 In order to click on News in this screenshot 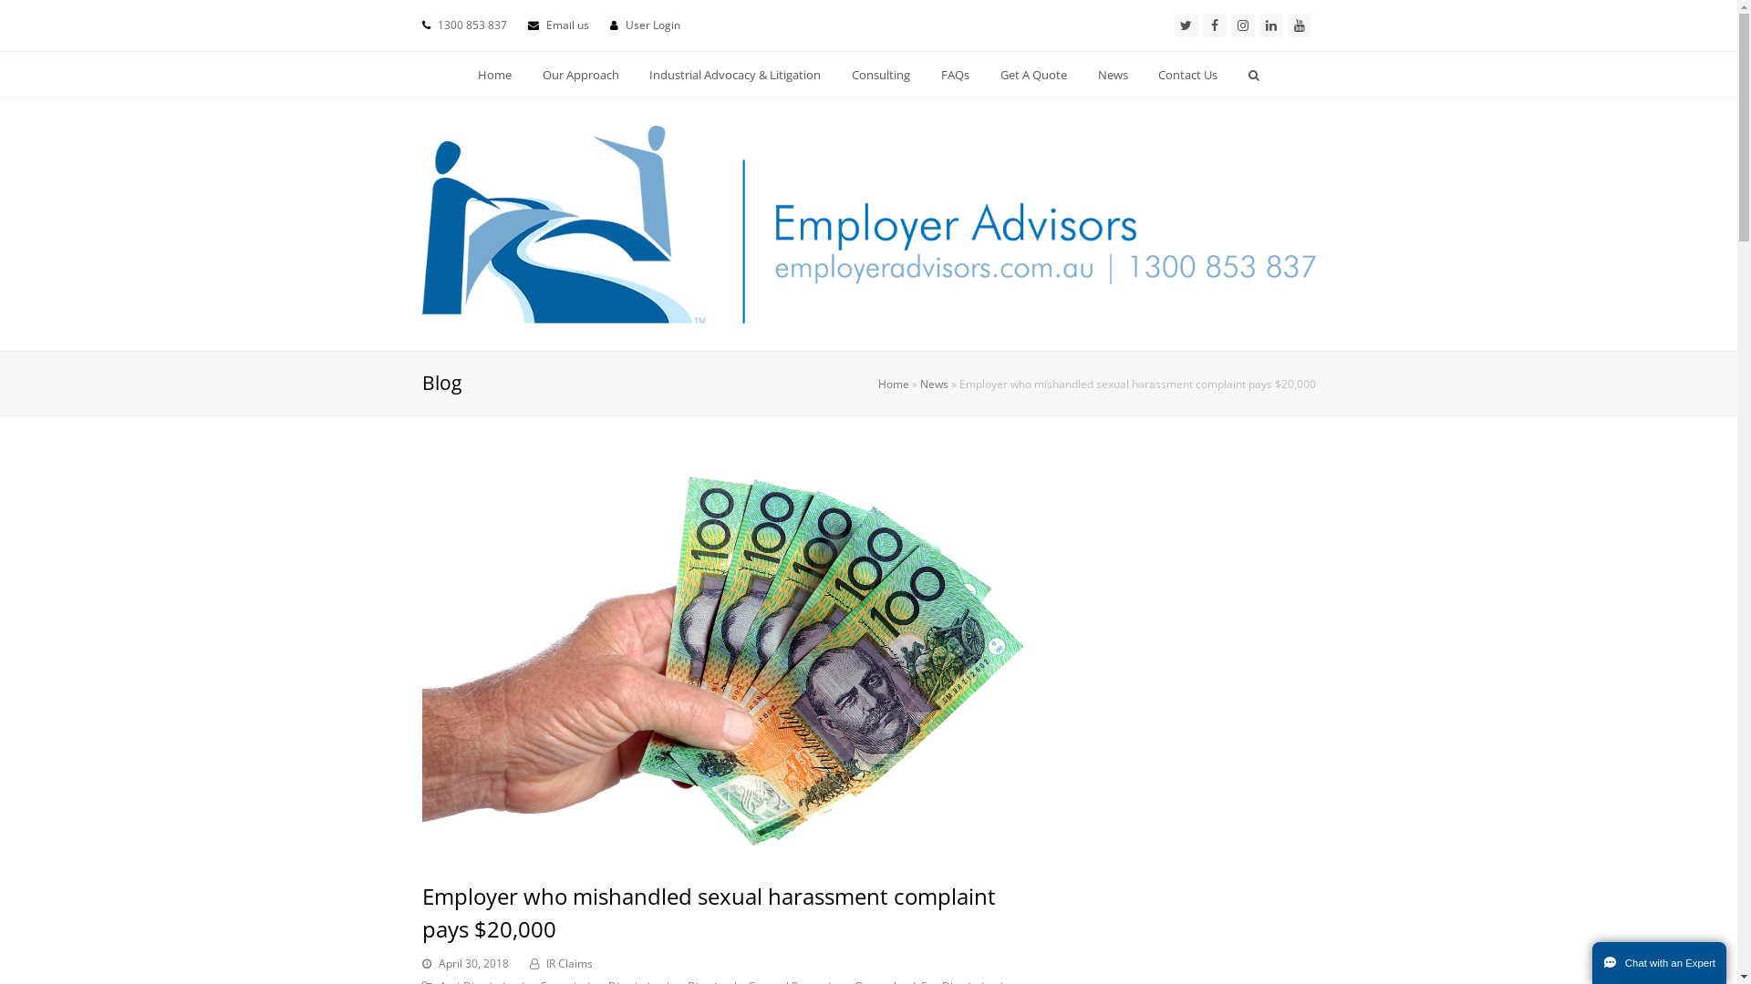, I will do `click(934, 384)`.